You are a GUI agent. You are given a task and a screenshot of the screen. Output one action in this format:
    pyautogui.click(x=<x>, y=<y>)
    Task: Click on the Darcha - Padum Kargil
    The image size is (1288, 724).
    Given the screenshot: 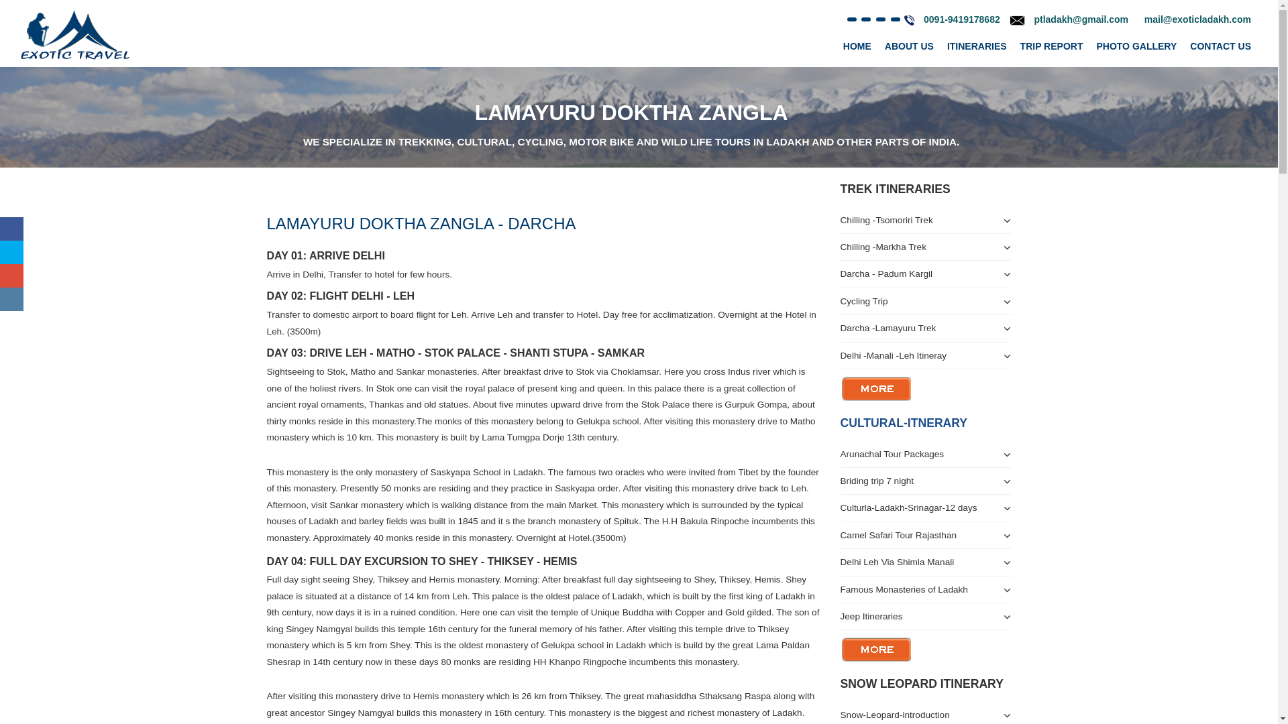 What is the action you would take?
    pyautogui.click(x=925, y=274)
    